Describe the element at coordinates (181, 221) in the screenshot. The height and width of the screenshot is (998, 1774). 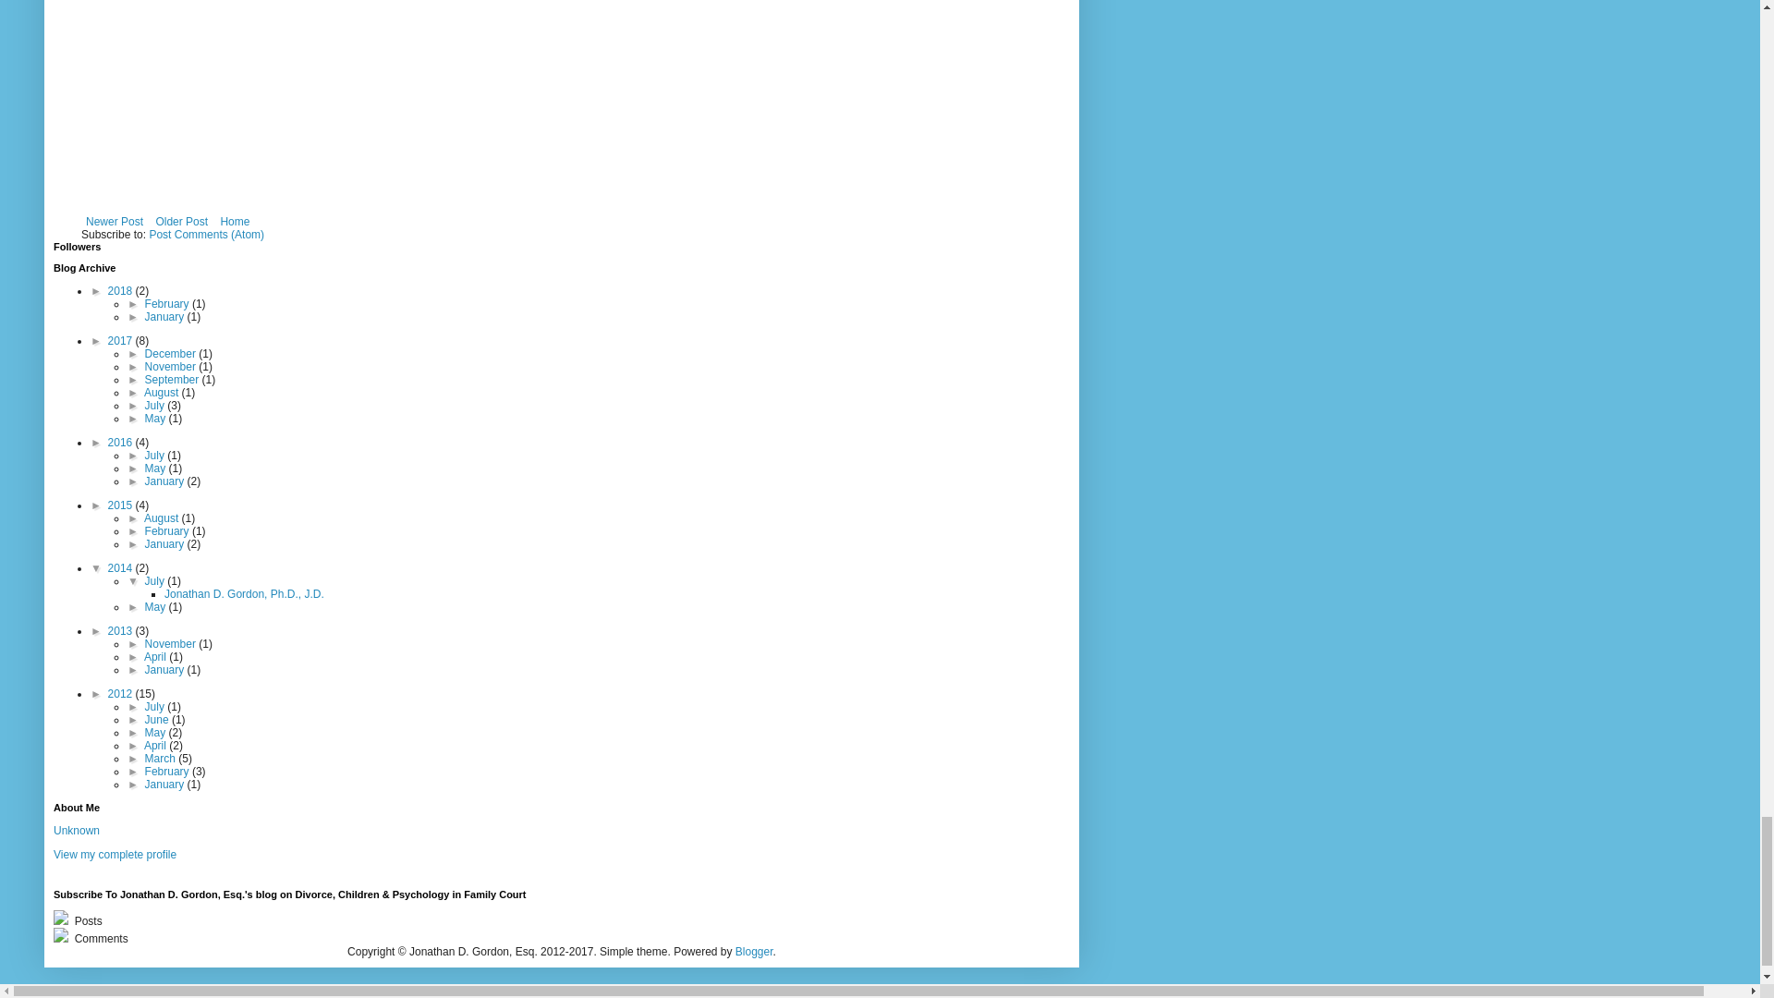
I see `Older Post` at that location.